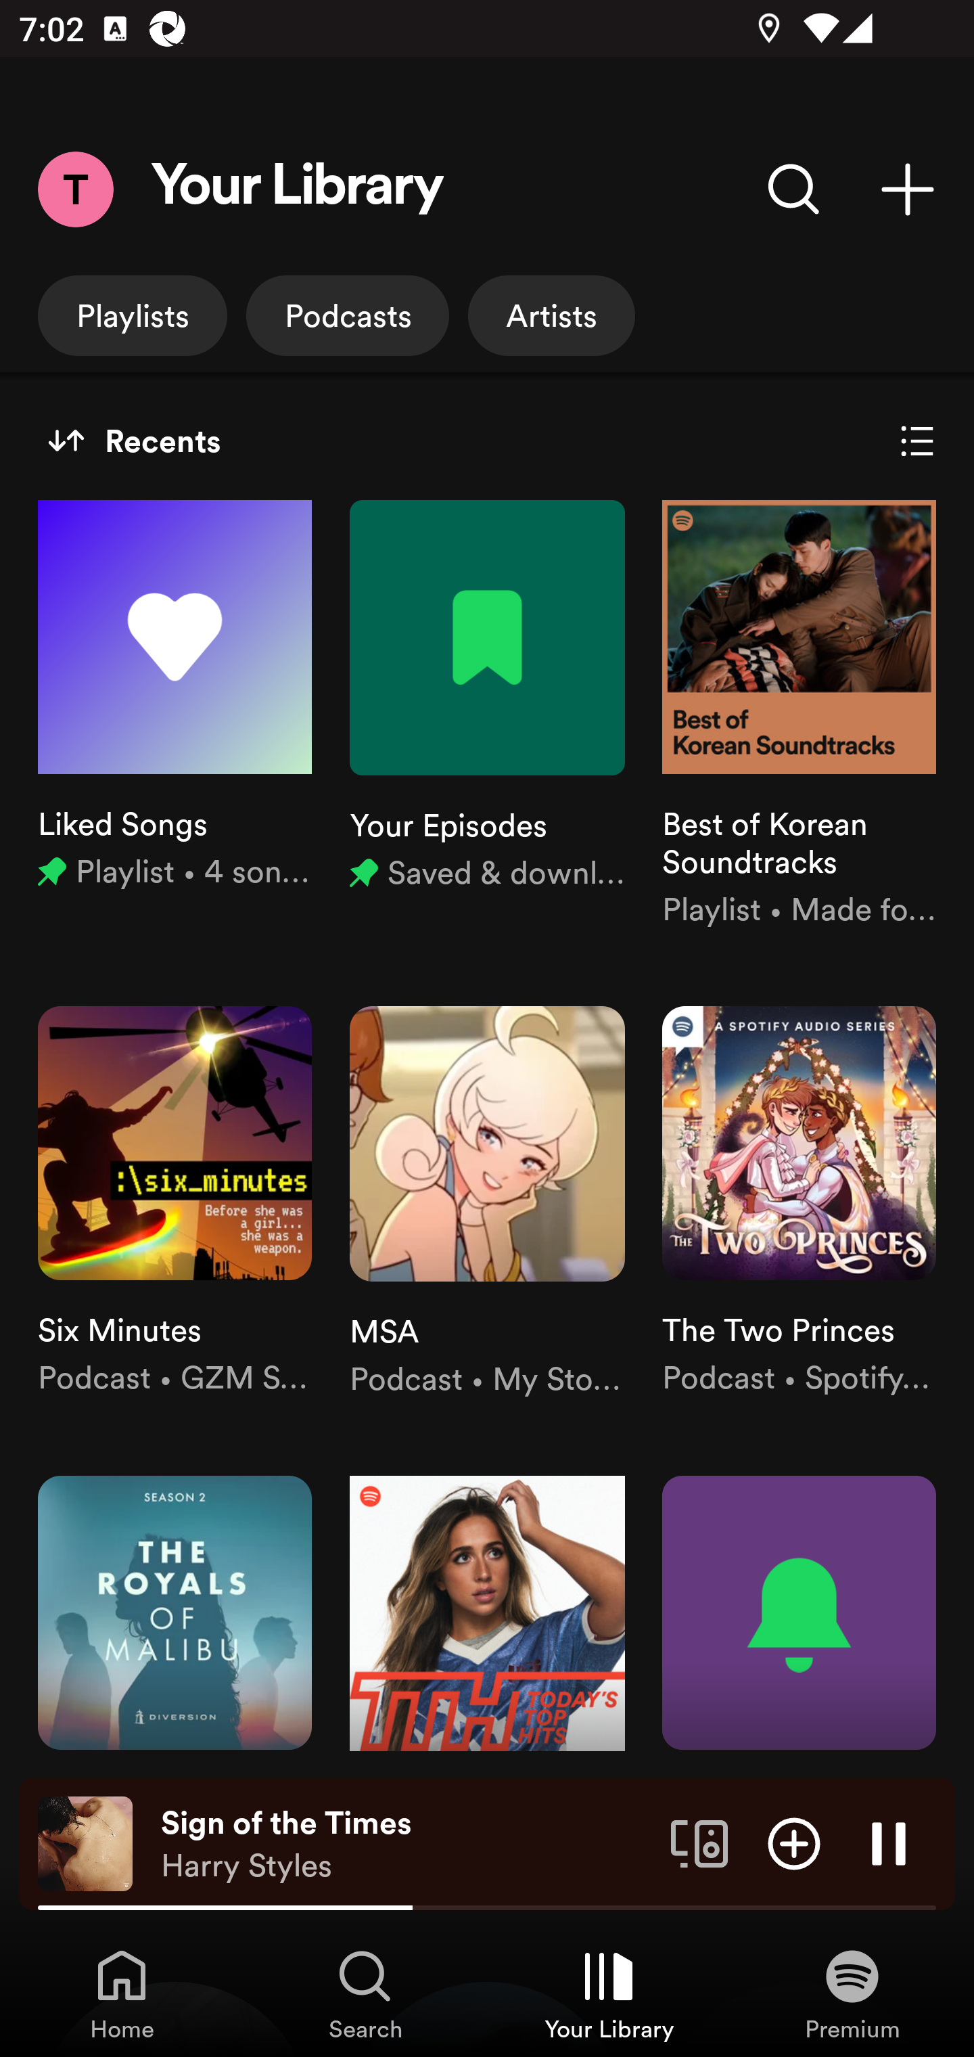 The image size is (974, 2057). What do you see at coordinates (908, 189) in the screenshot?
I see `Create playlist` at bounding box center [908, 189].